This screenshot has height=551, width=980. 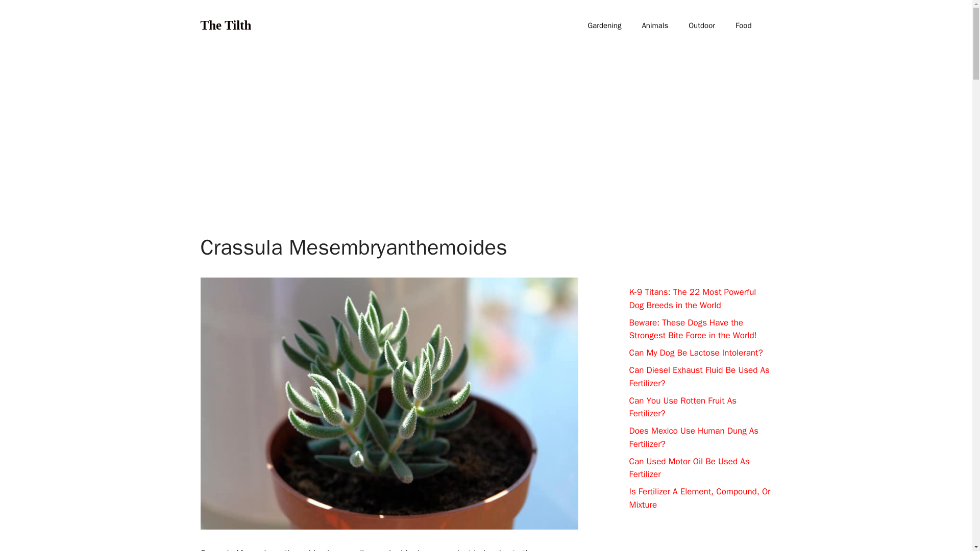 I want to click on Can My Dog Be Lactose Intolerant?, so click(x=695, y=353).